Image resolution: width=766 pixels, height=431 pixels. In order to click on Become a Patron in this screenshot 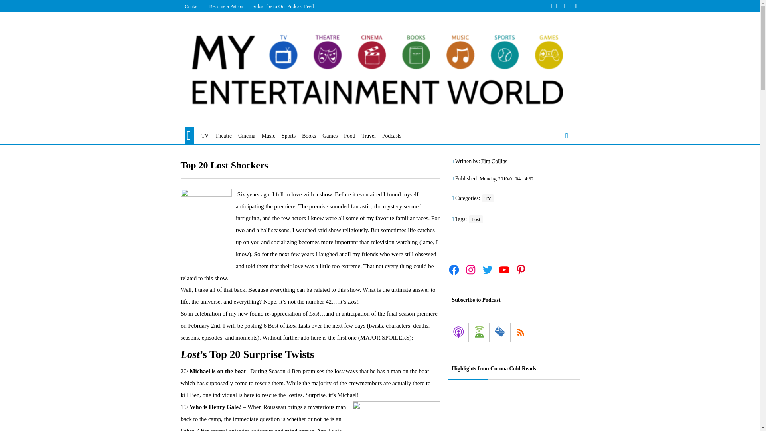, I will do `click(226, 6)`.